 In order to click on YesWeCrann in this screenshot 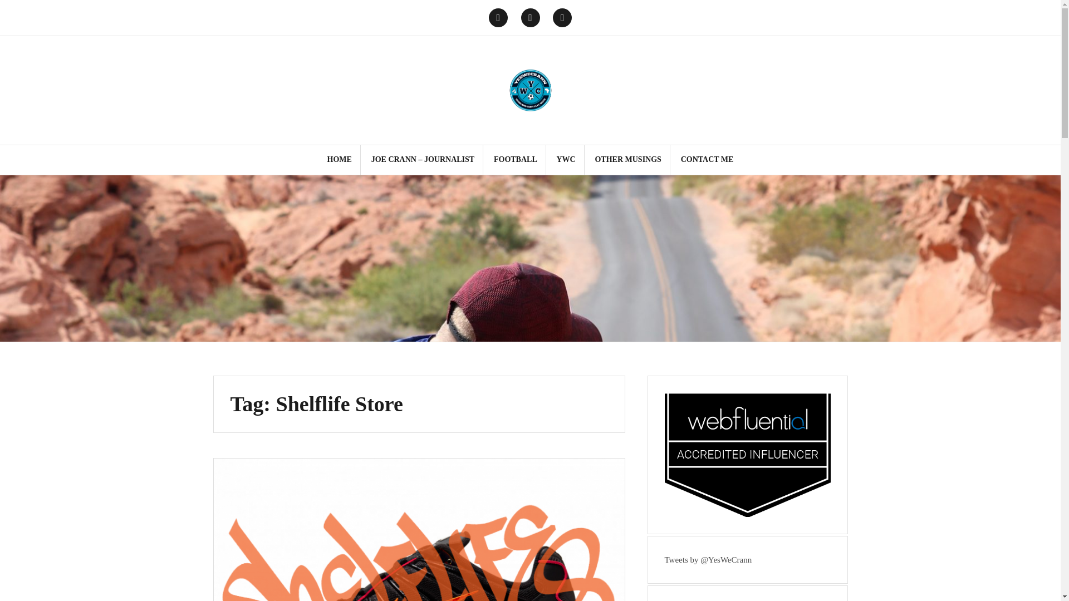, I will do `click(530, 89)`.